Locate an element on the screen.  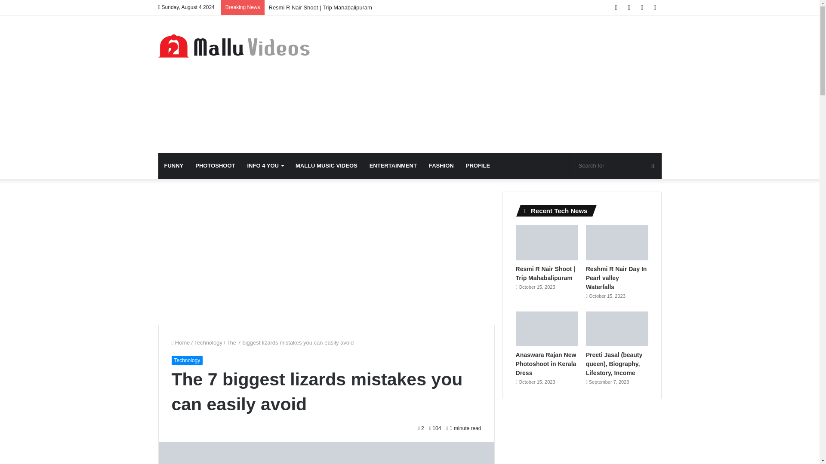
Mallu Videos actress is located at coordinates (237, 46).